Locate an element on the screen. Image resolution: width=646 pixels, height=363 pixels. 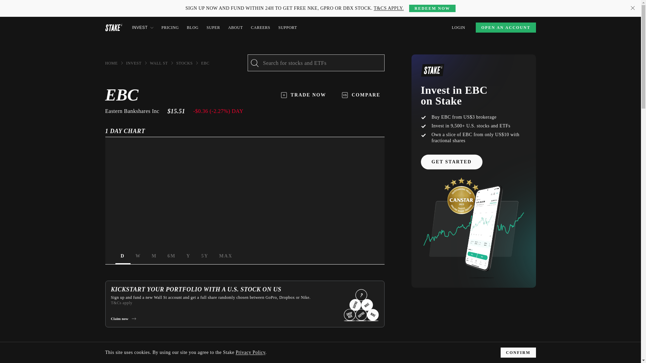
Y is located at coordinates (188, 256).